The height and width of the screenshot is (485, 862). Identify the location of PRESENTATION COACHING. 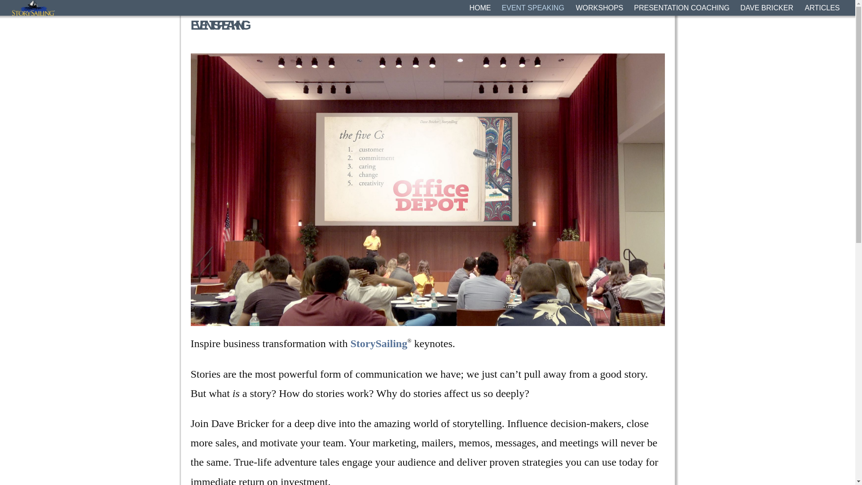
(682, 8).